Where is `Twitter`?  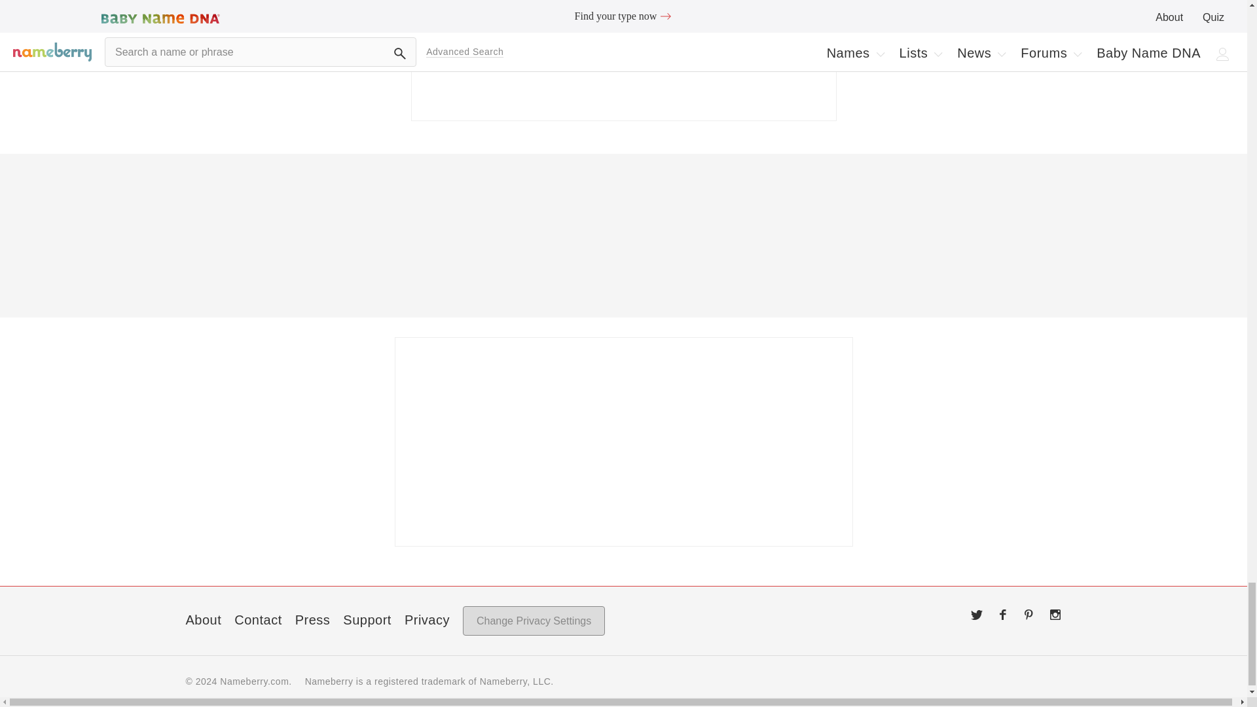 Twitter is located at coordinates (977, 614).